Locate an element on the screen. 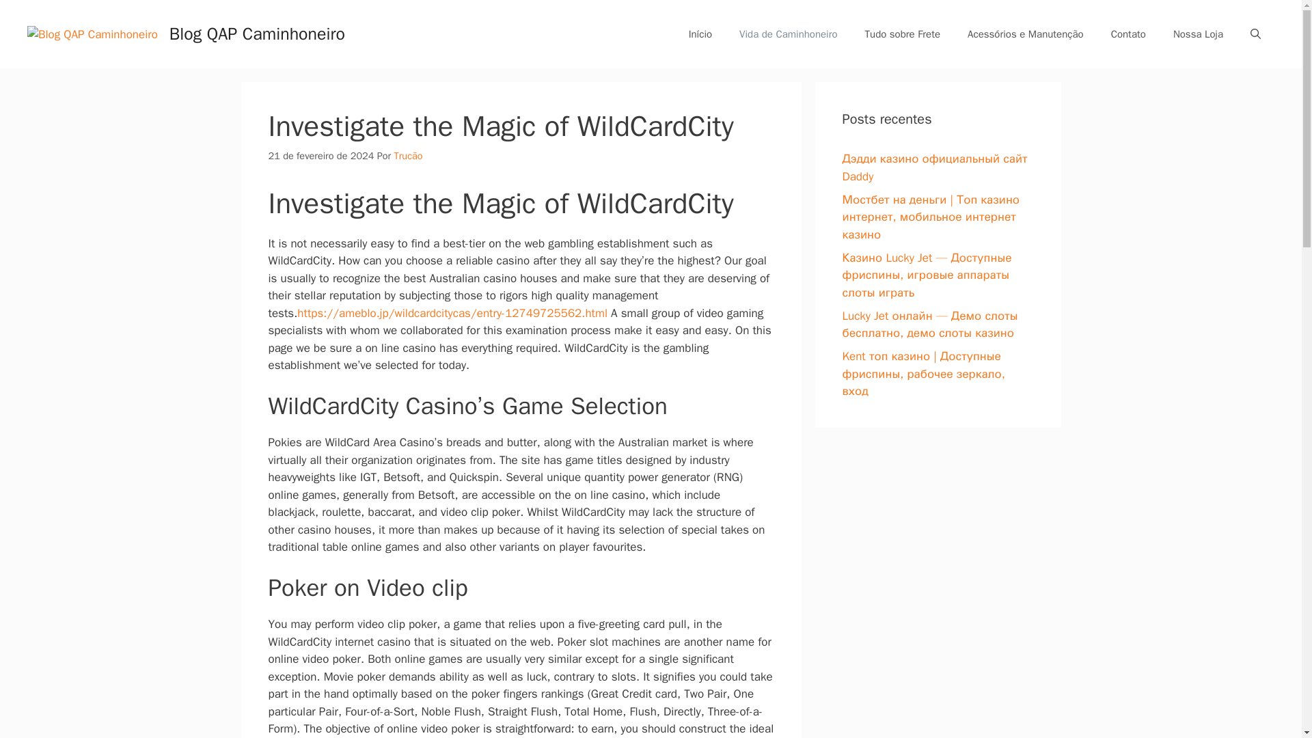  Nossa Loja is located at coordinates (1199, 34).